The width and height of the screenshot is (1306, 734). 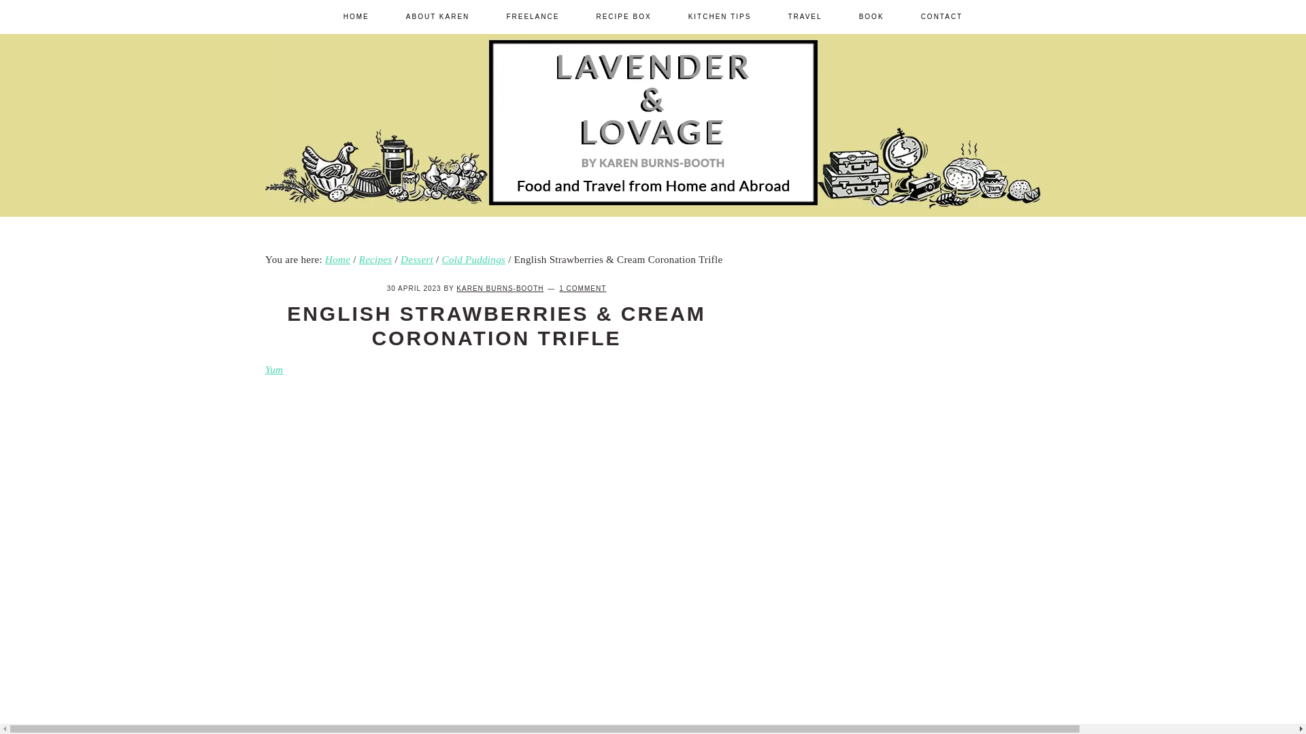 What do you see at coordinates (720, 16) in the screenshot?
I see `KITCHEN TIPS` at bounding box center [720, 16].